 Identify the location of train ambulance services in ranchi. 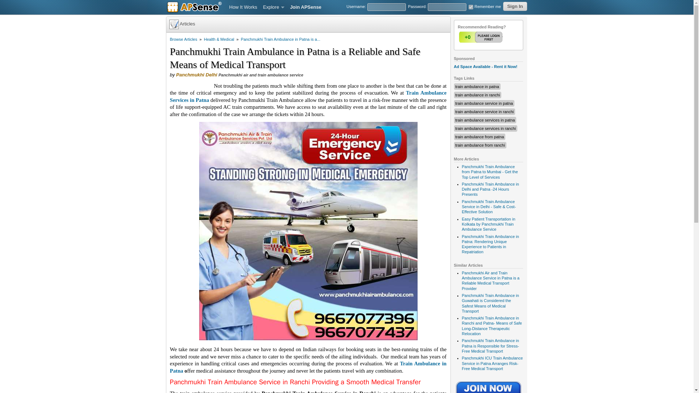
(485, 128).